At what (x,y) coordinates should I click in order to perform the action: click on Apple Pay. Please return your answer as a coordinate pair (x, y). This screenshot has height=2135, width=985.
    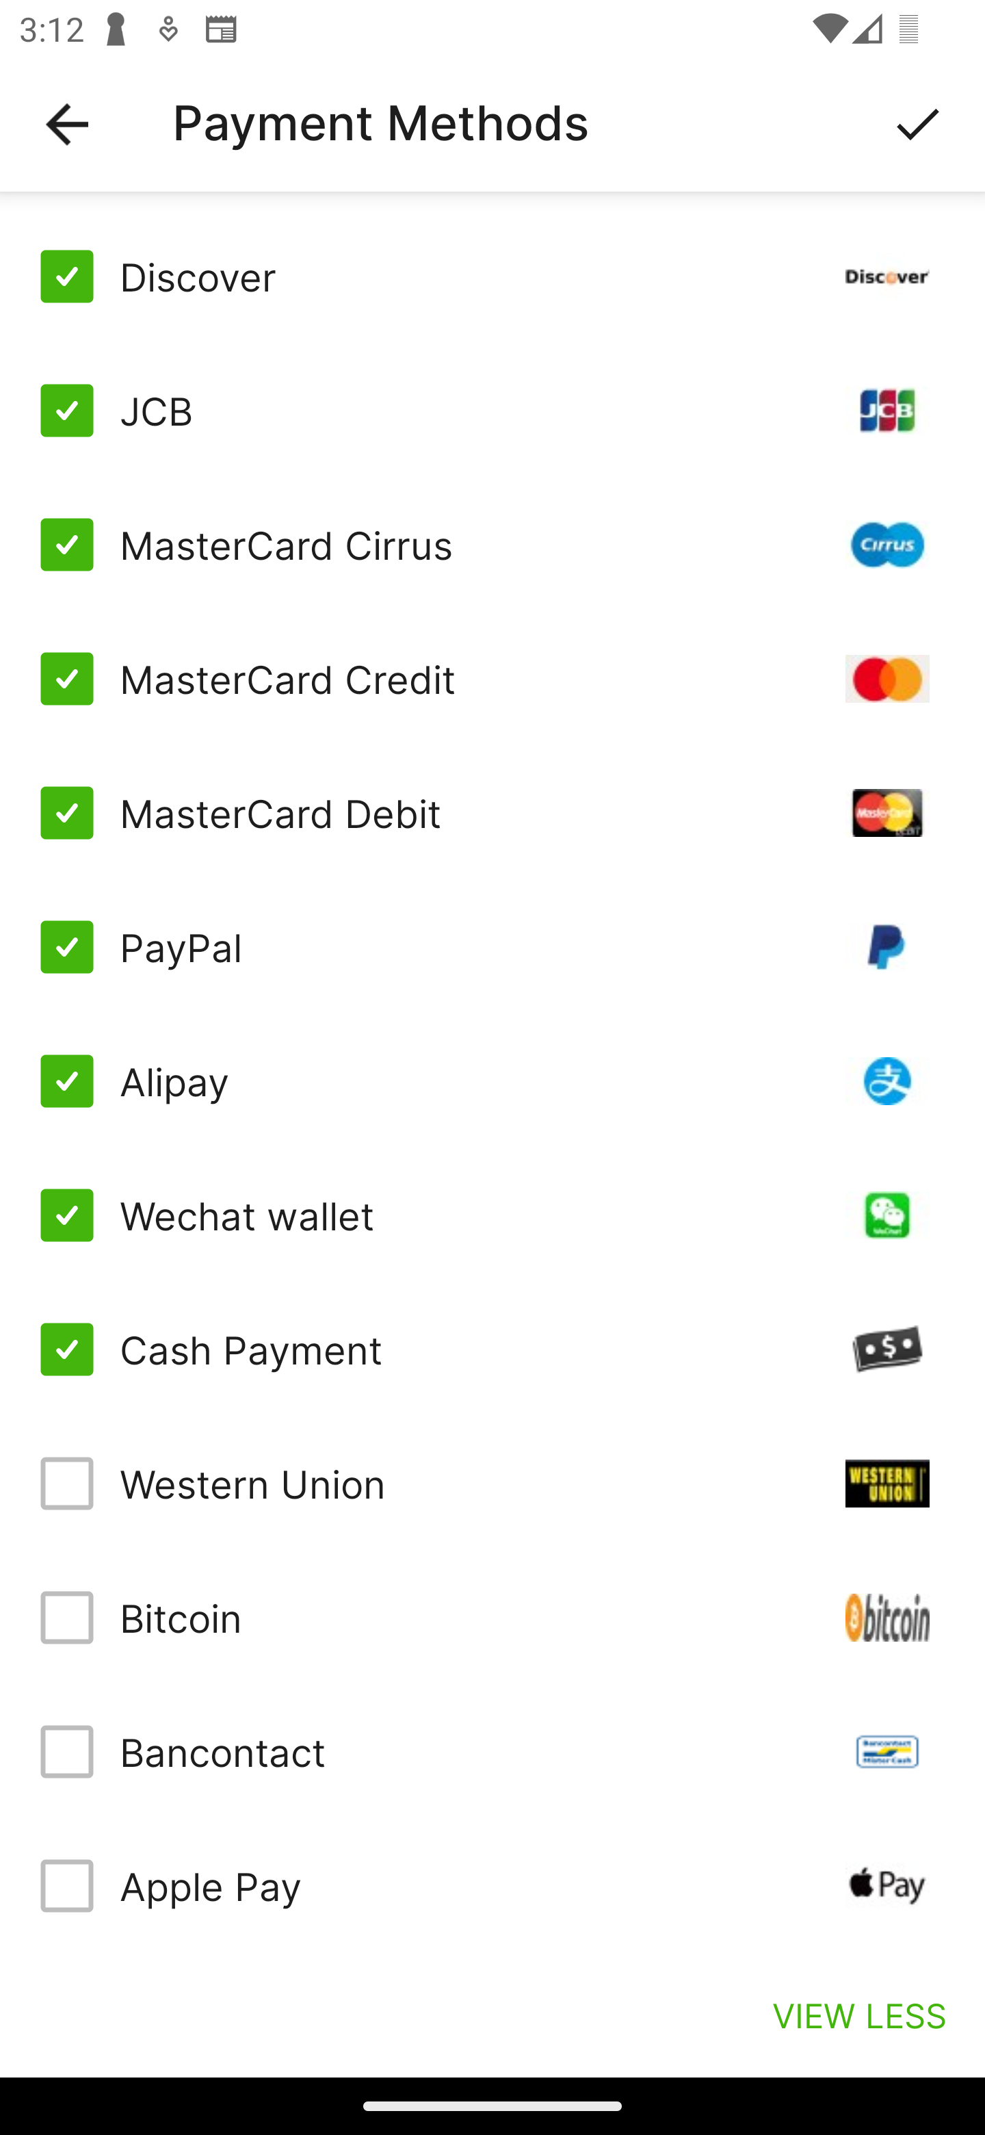
    Looking at the image, I should click on (492, 1886).